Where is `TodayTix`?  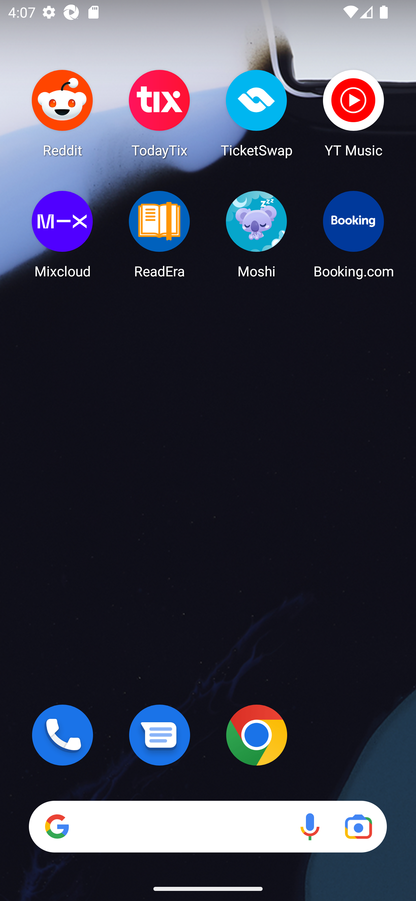 TodayTix is located at coordinates (159, 113).